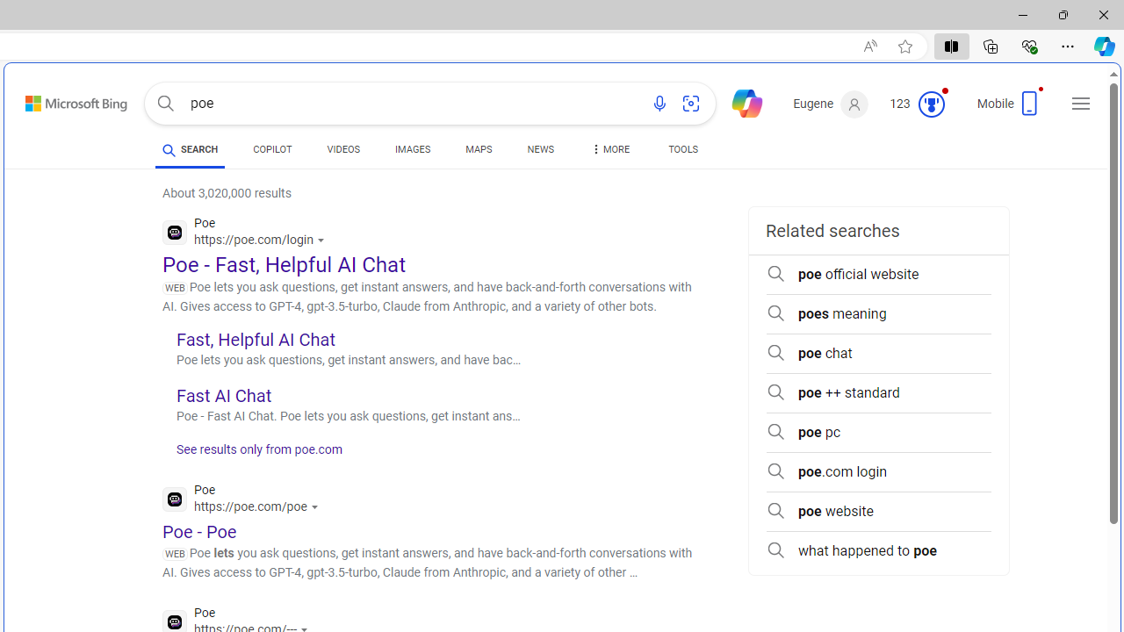  I want to click on Search button, so click(165, 104).